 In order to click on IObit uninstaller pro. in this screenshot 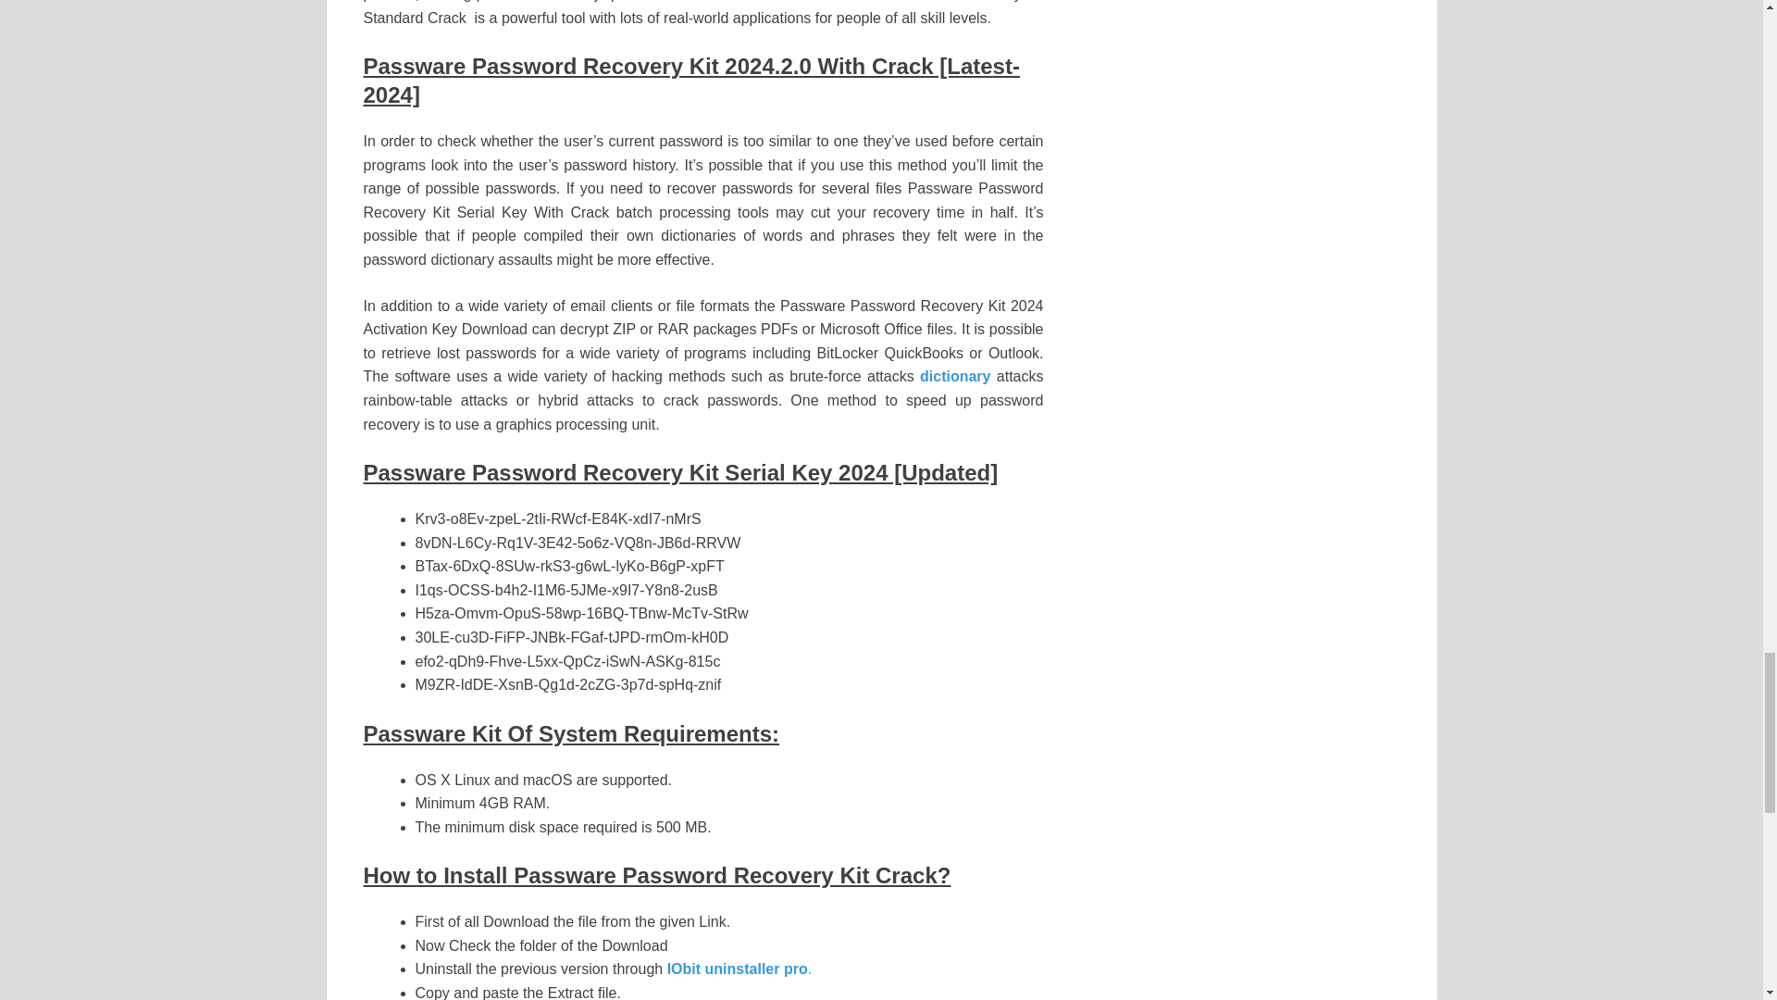, I will do `click(739, 969)`.